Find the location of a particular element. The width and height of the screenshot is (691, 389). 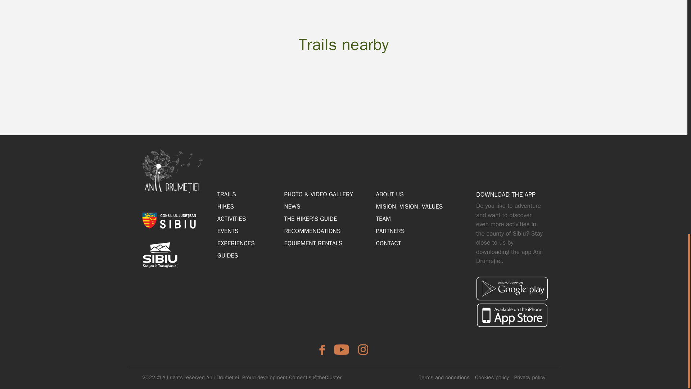

TEAM is located at coordinates (383, 219).